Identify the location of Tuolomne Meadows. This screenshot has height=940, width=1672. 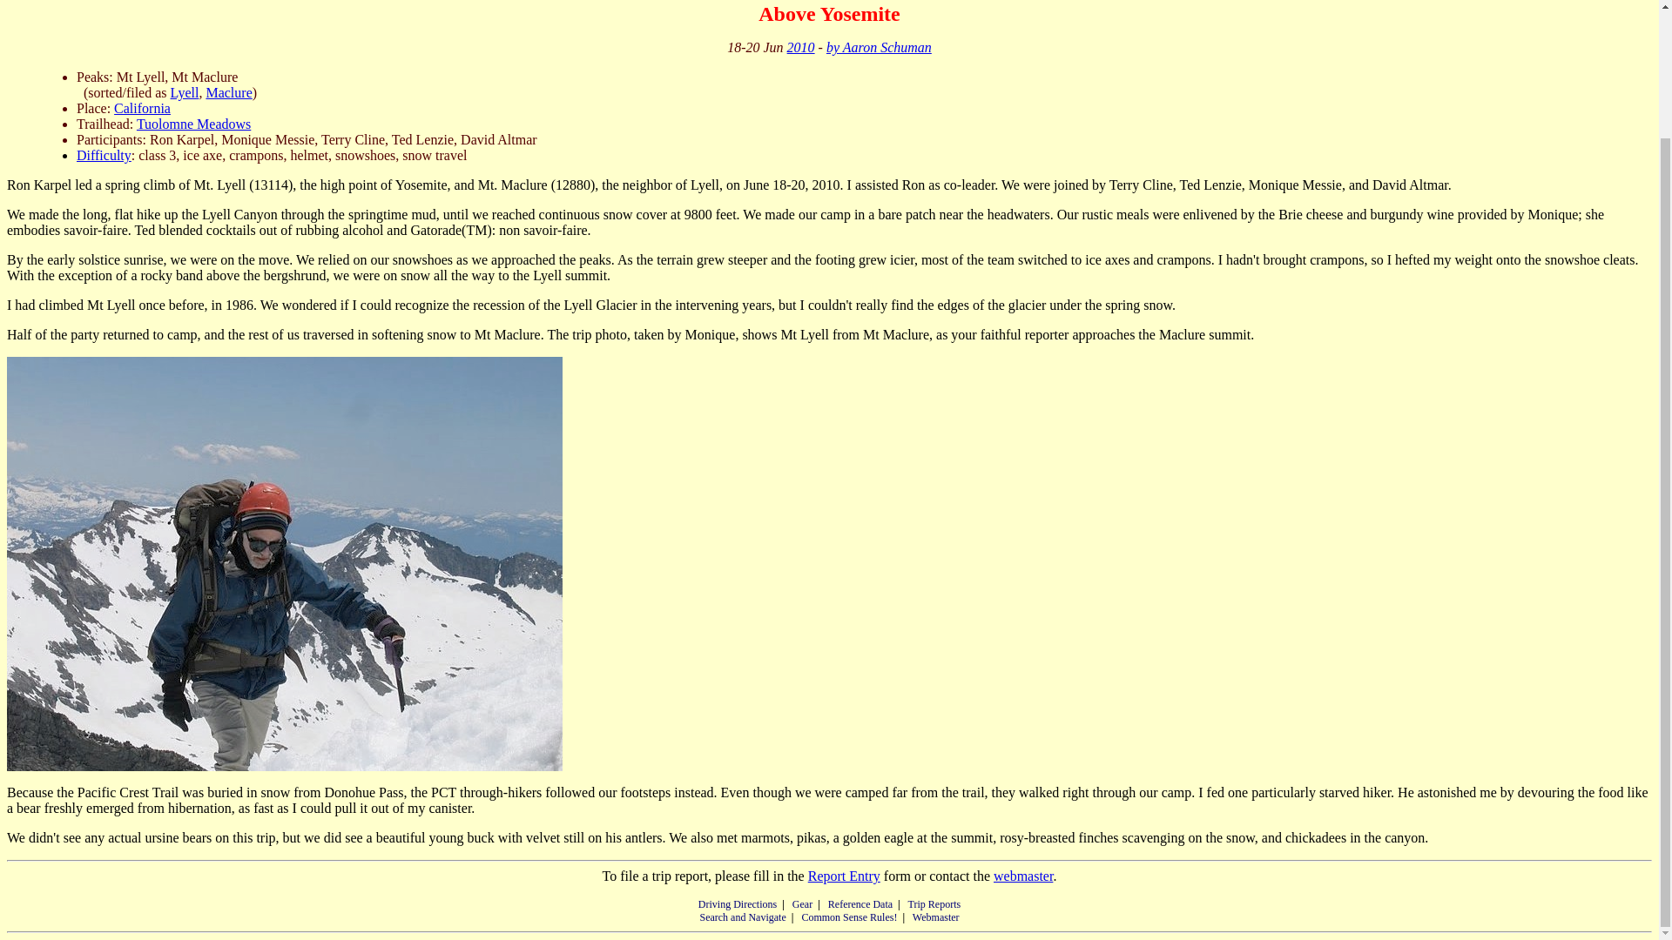
(193, 124).